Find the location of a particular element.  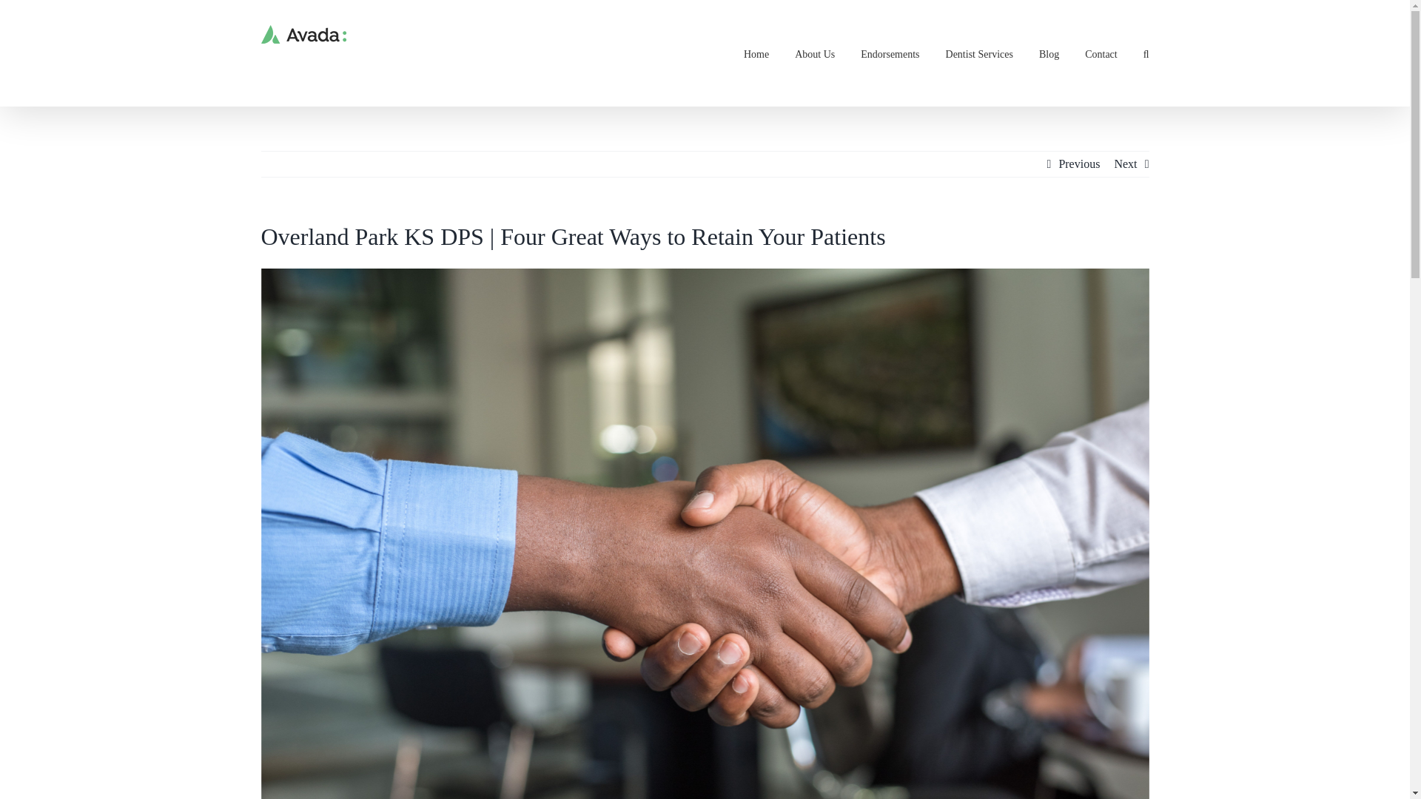

Previous is located at coordinates (1079, 164).